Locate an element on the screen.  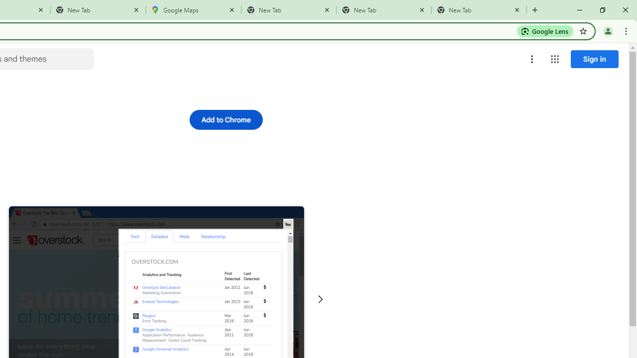
Next slide is located at coordinates (320, 299).